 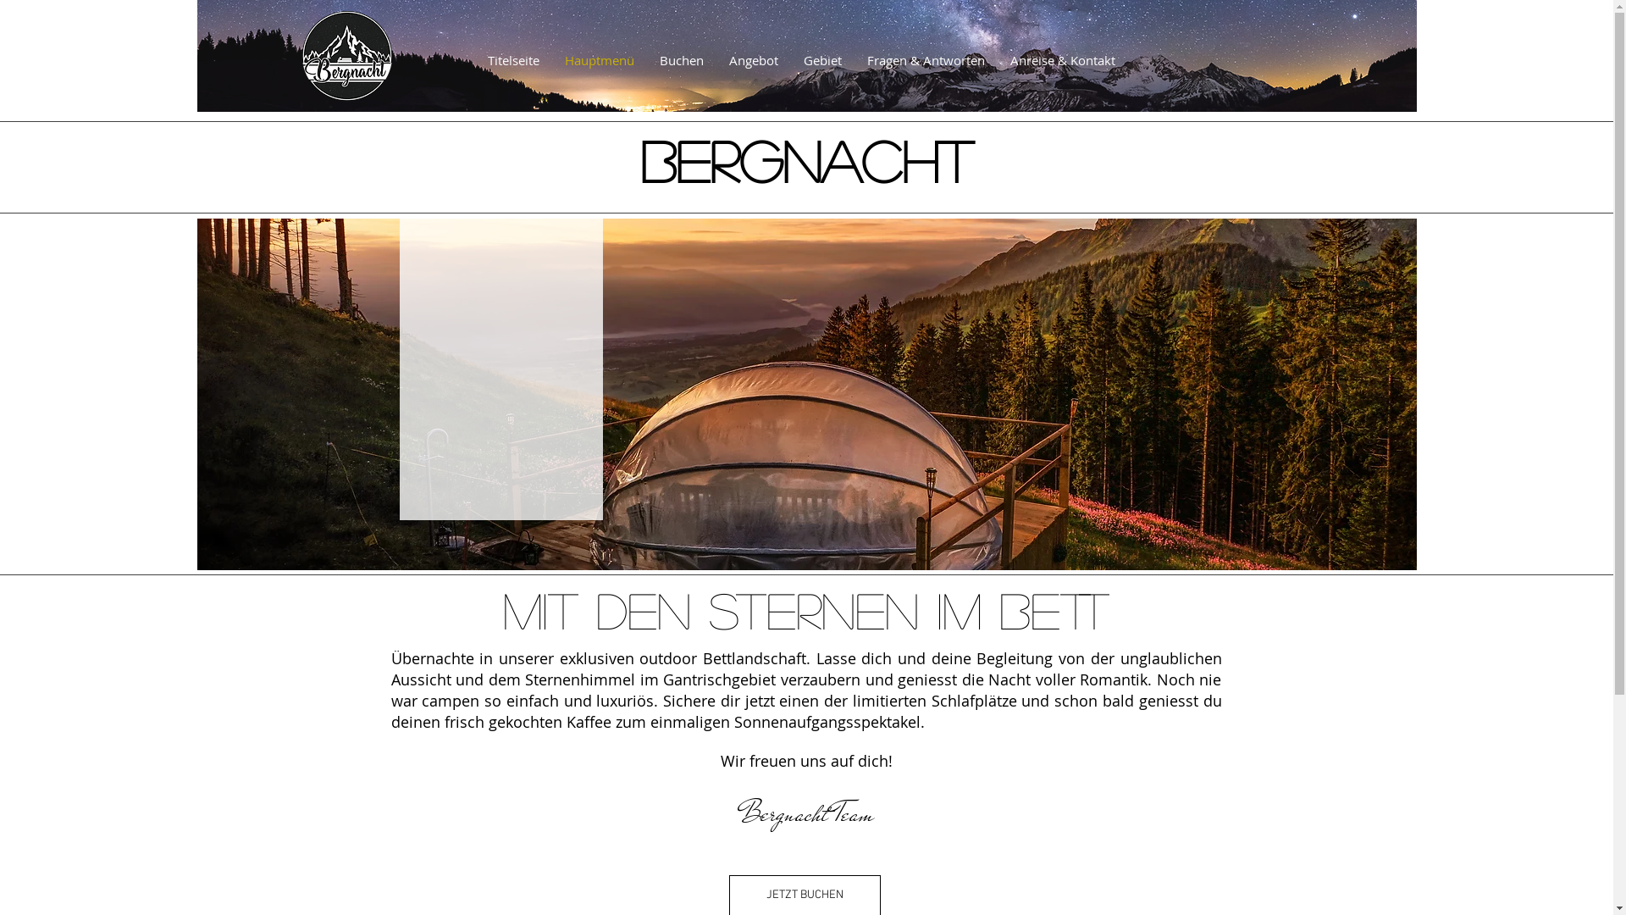 What do you see at coordinates (823, 60) in the screenshot?
I see `Gebiet` at bounding box center [823, 60].